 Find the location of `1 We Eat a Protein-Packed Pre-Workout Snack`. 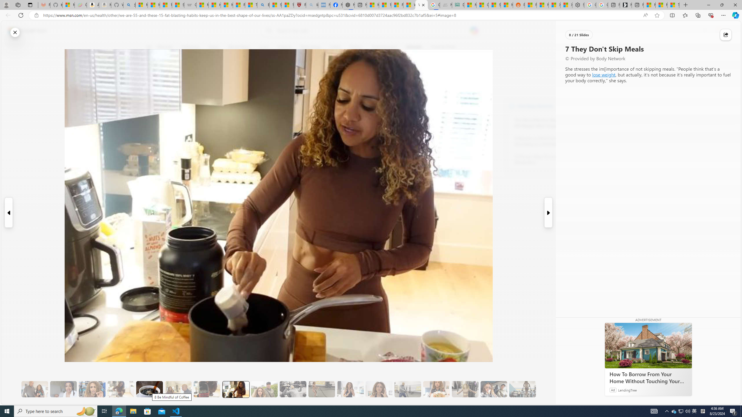

1 We Eat a Protein-Packed Pre-Workout Snack is located at coordinates (63, 389).